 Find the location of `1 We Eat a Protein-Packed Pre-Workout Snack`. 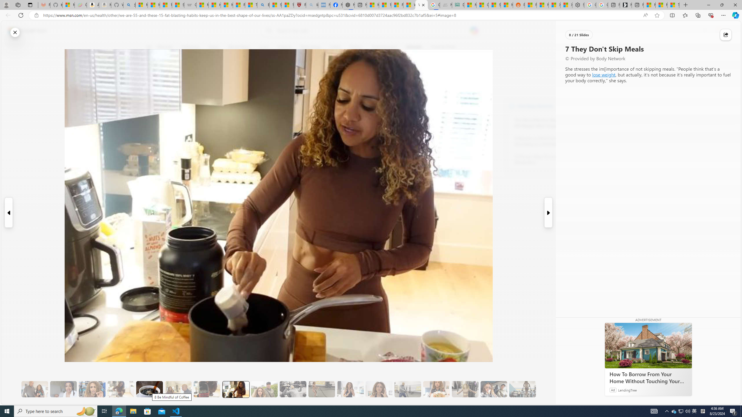

1 We Eat a Protein-Packed Pre-Workout Snack is located at coordinates (63, 389).